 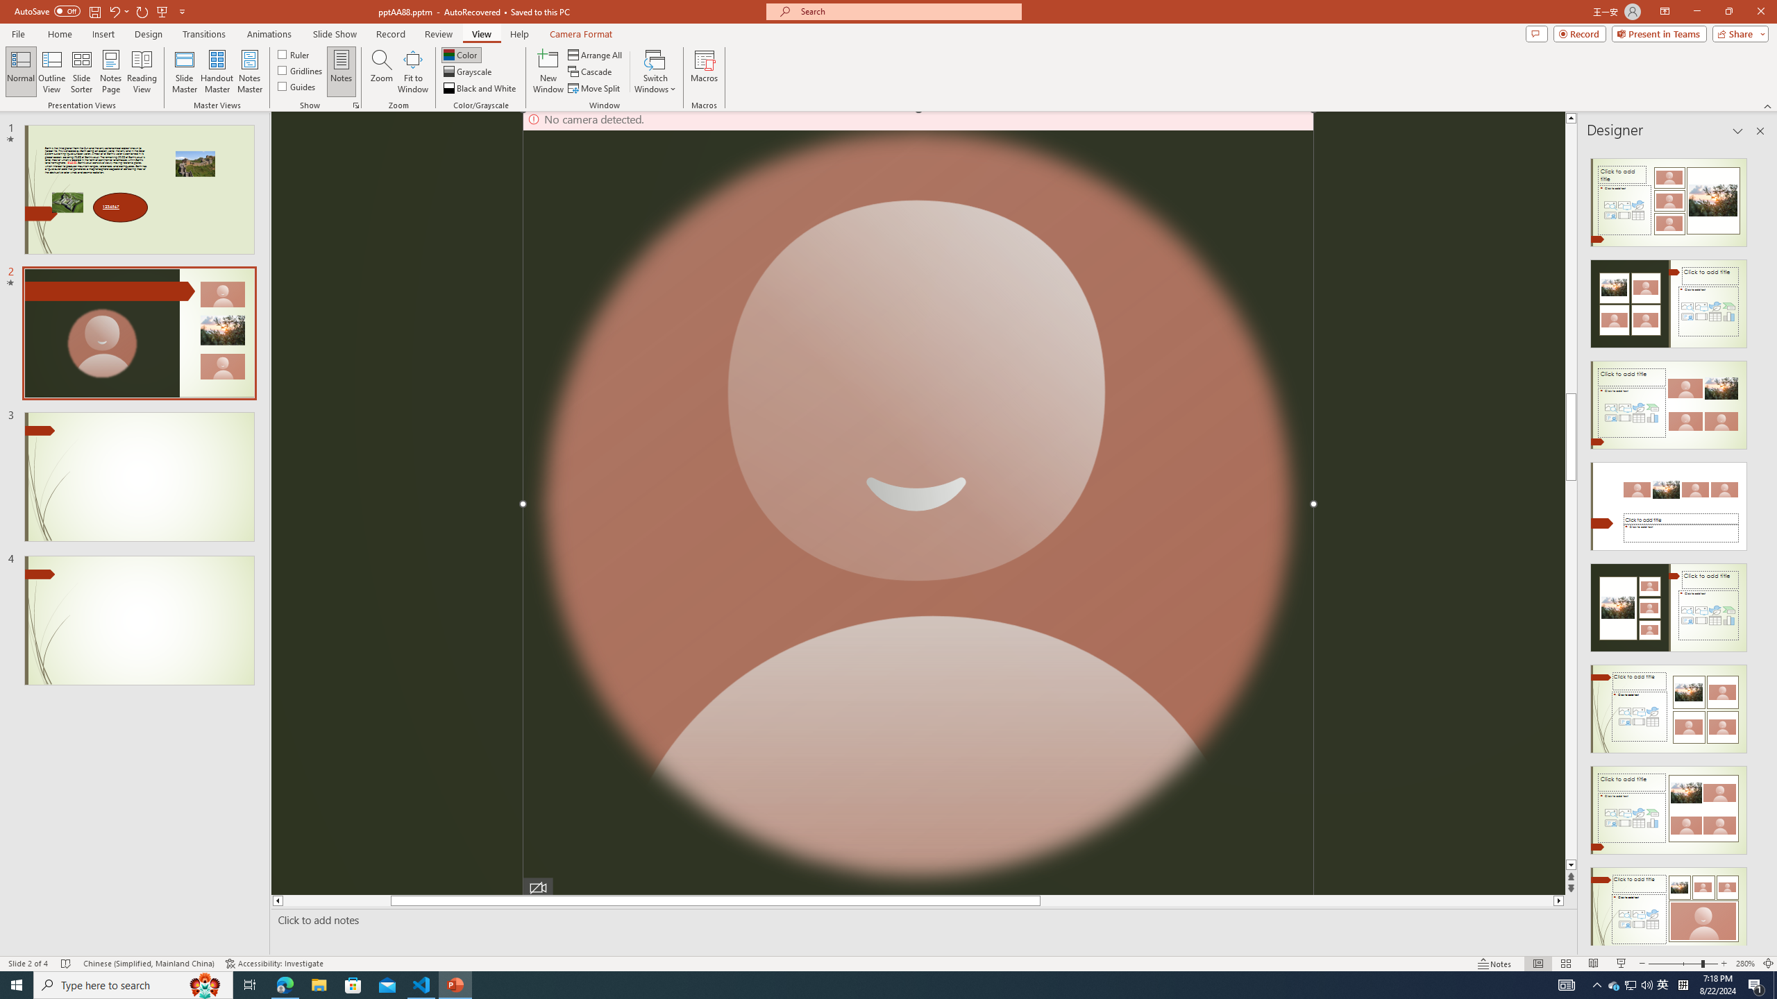 What do you see at coordinates (342, 71) in the screenshot?
I see `Notes` at bounding box center [342, 71].